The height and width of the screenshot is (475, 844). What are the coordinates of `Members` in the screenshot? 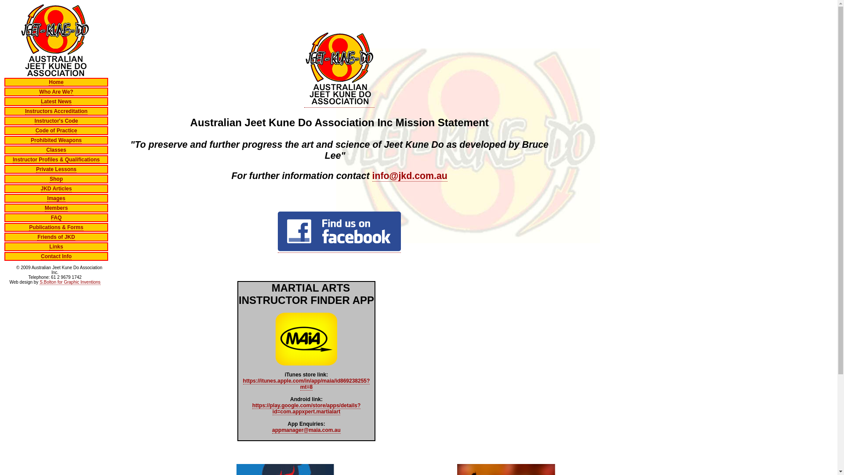 It's located at (56, 208).